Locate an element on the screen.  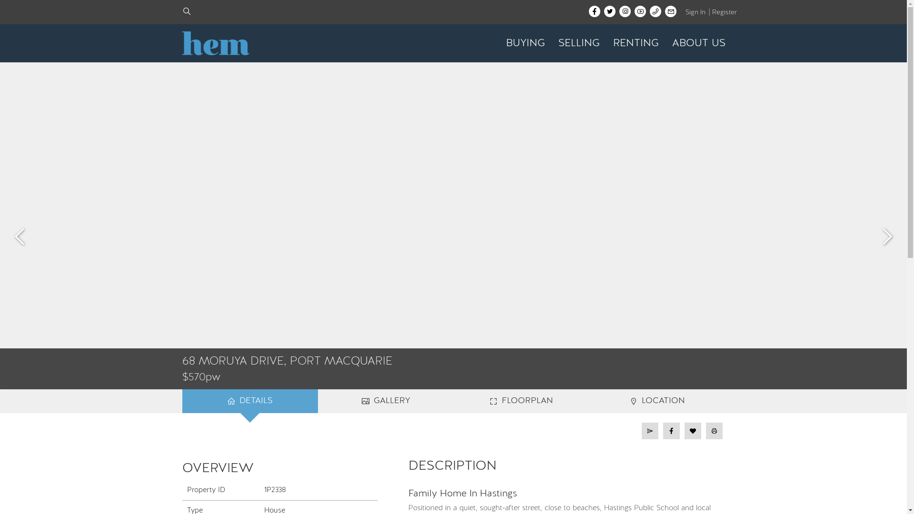
GALLERY is located at coordinates (386, 401).